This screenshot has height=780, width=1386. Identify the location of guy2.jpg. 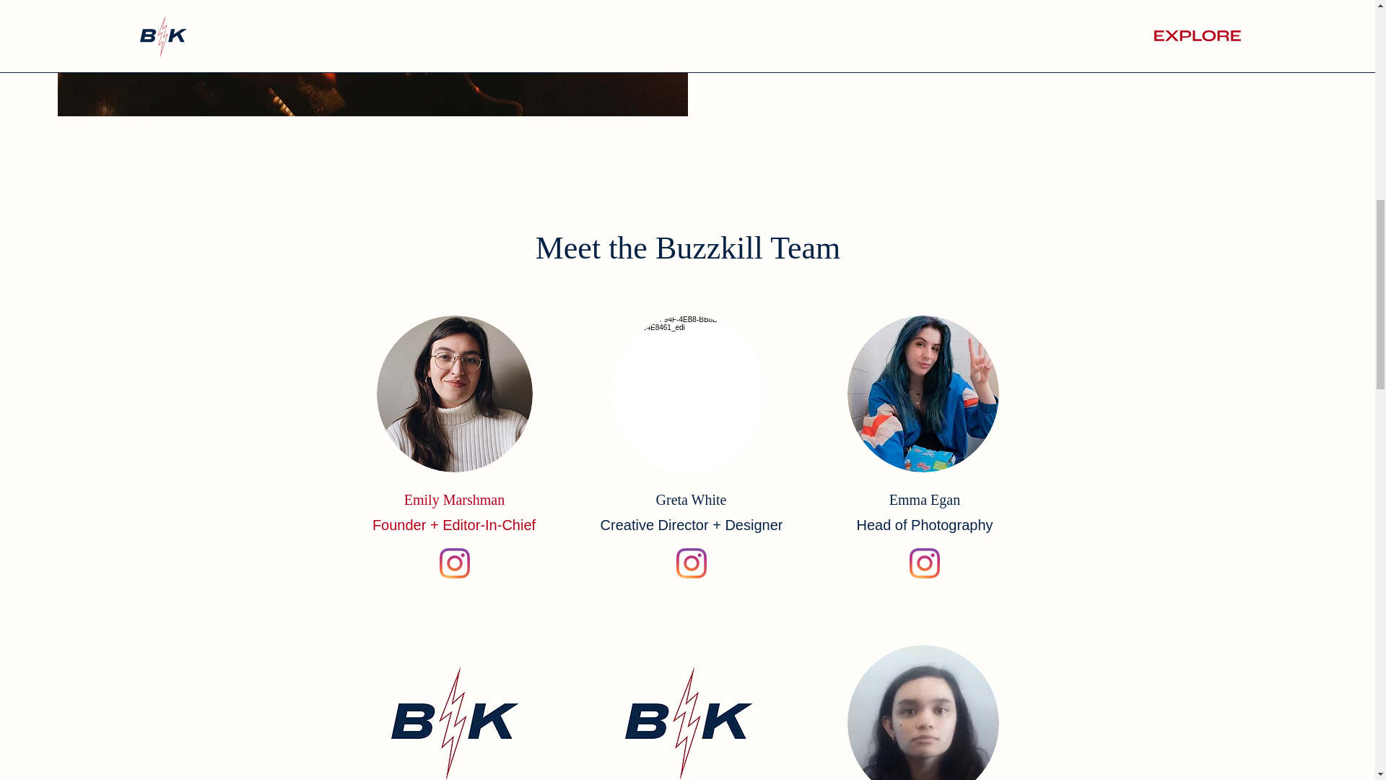
(455, 712).